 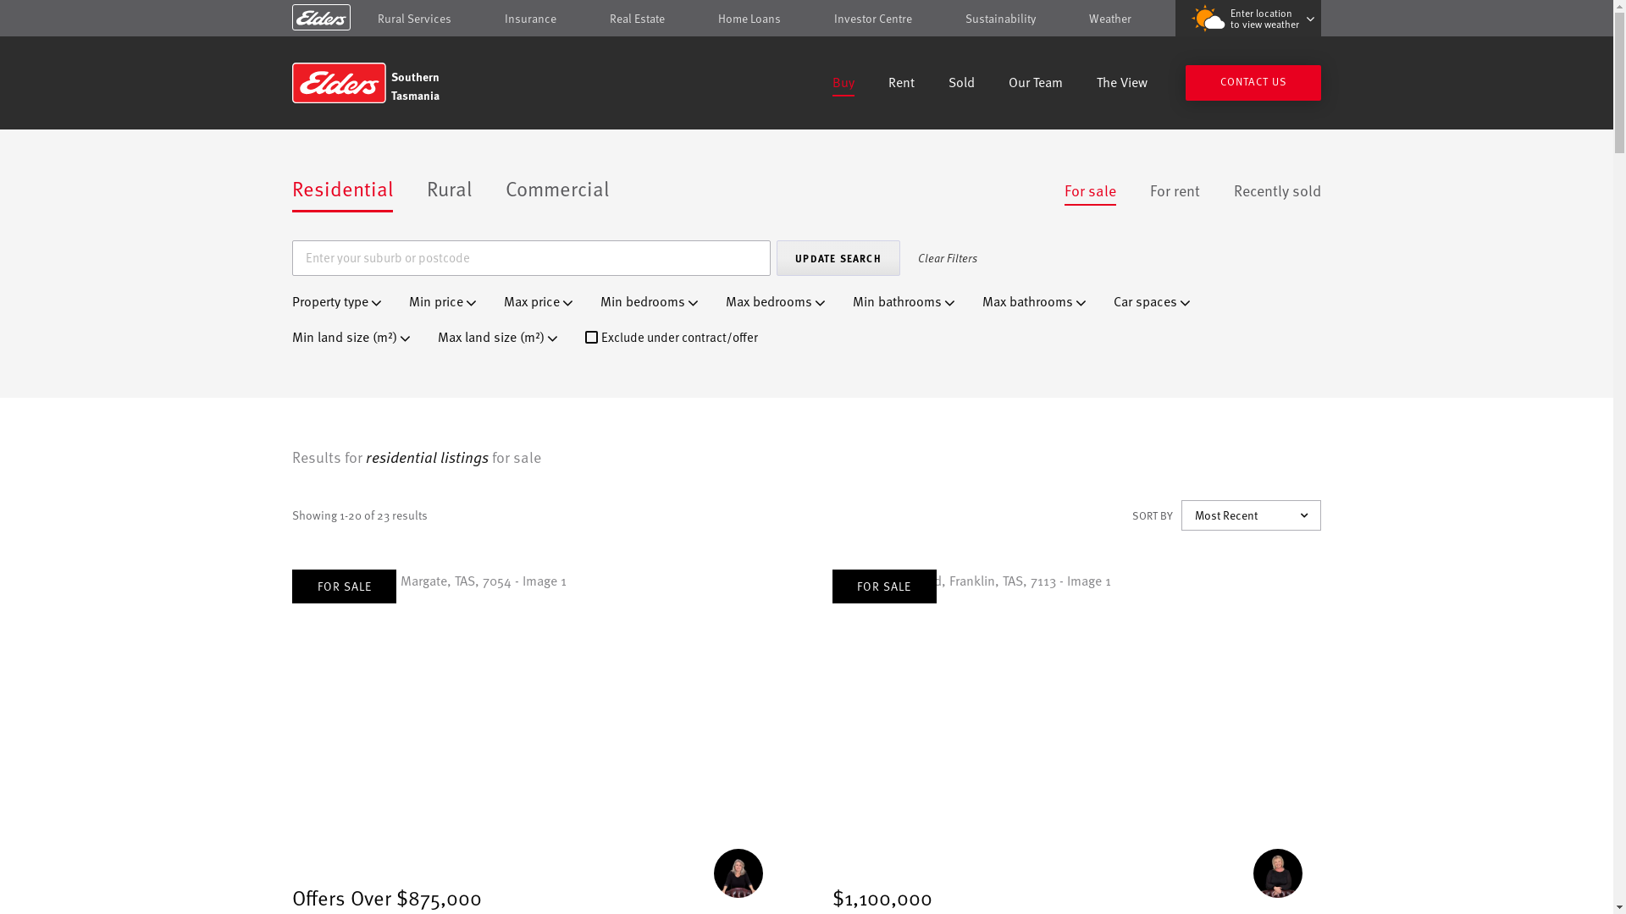 What do you see at coordinates (873, 19) in the screenshot?
I see `Investor Centre` at bounding box center [873, 19].